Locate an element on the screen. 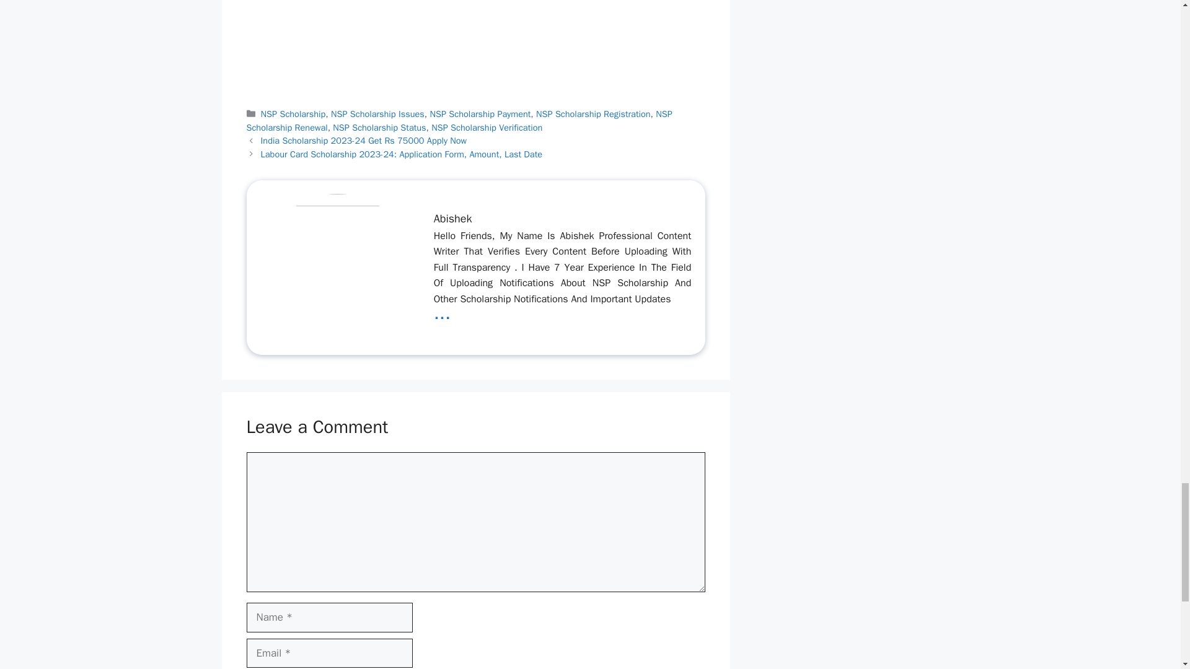 The width and height of the screenshot is (1190, 669). NSP Scholarship Status is located at coordinates (379, 127).